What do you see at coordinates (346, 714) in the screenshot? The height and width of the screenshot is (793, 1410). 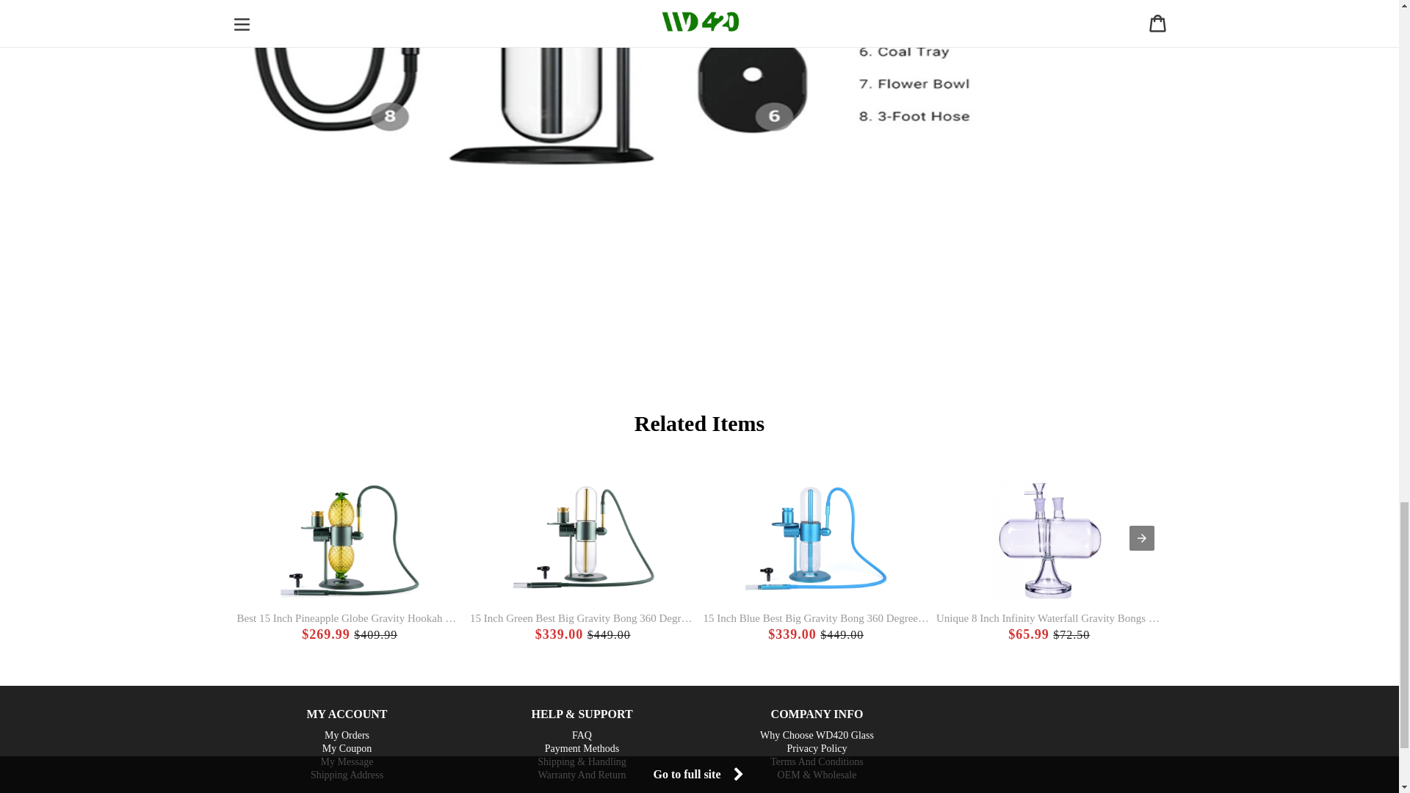 I see `MY ACCOUNT` at bounding box center [346, 714].